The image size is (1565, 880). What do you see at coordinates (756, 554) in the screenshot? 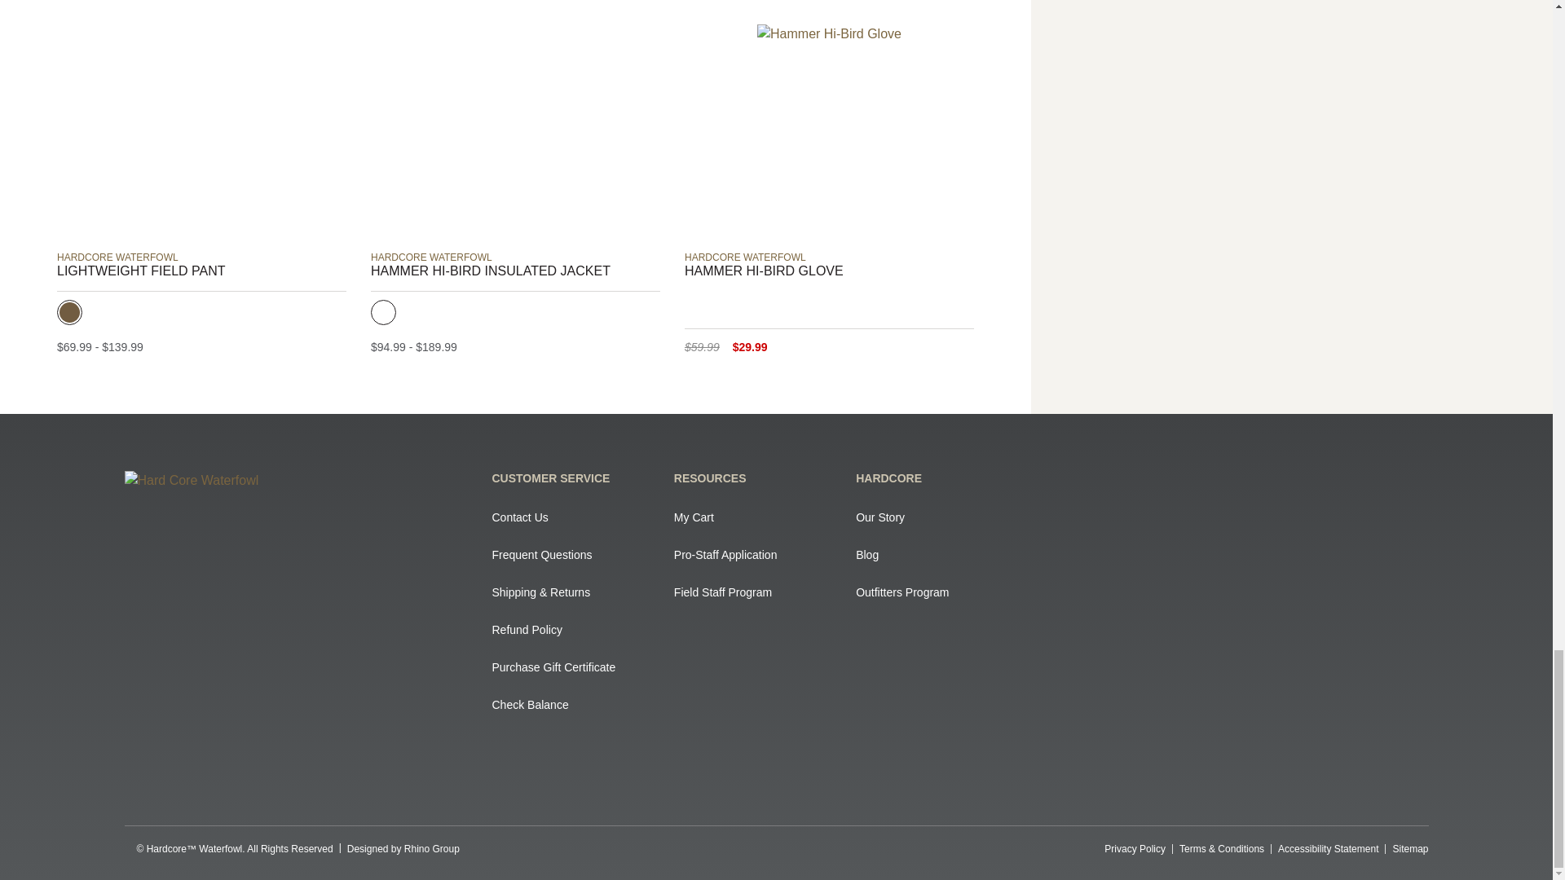
I see `Pro-Staff Application` at bounding box center [756, 554].